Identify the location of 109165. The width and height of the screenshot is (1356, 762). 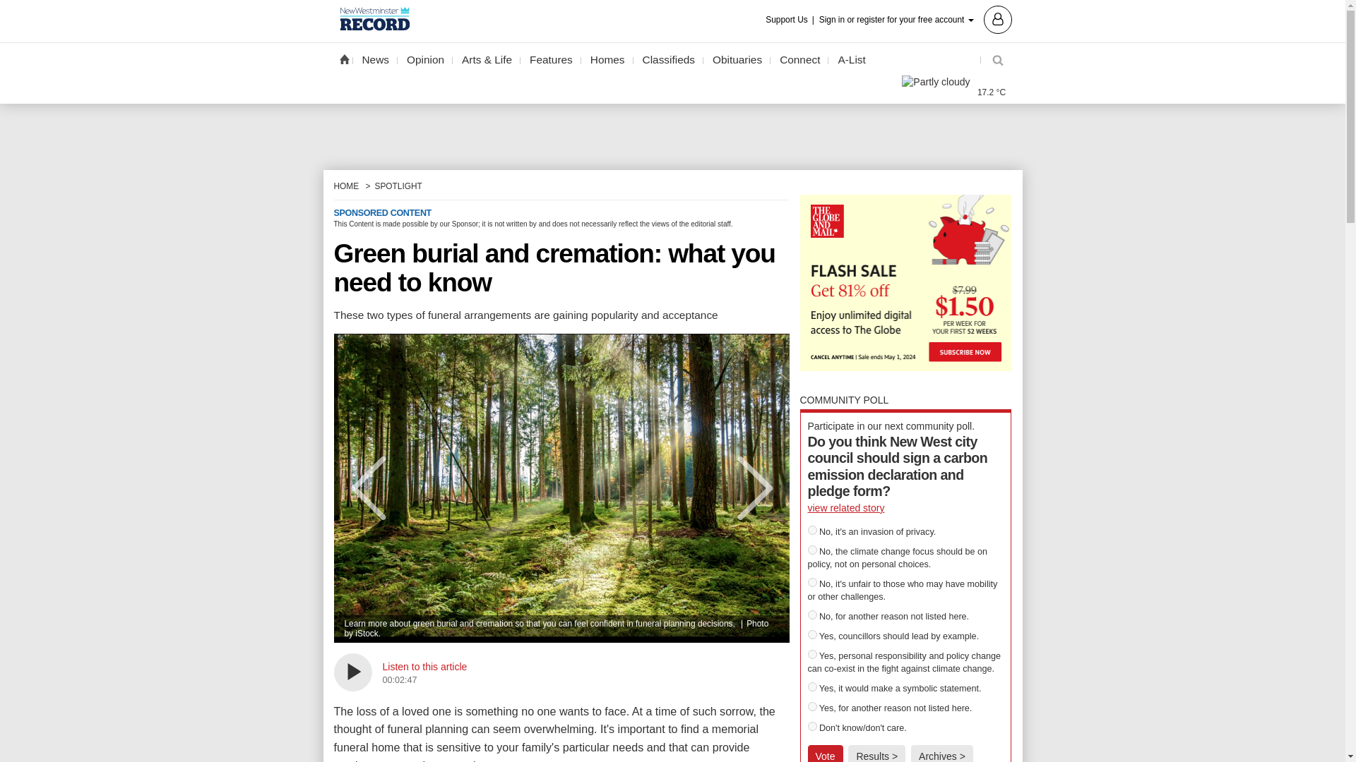
(812, 635).